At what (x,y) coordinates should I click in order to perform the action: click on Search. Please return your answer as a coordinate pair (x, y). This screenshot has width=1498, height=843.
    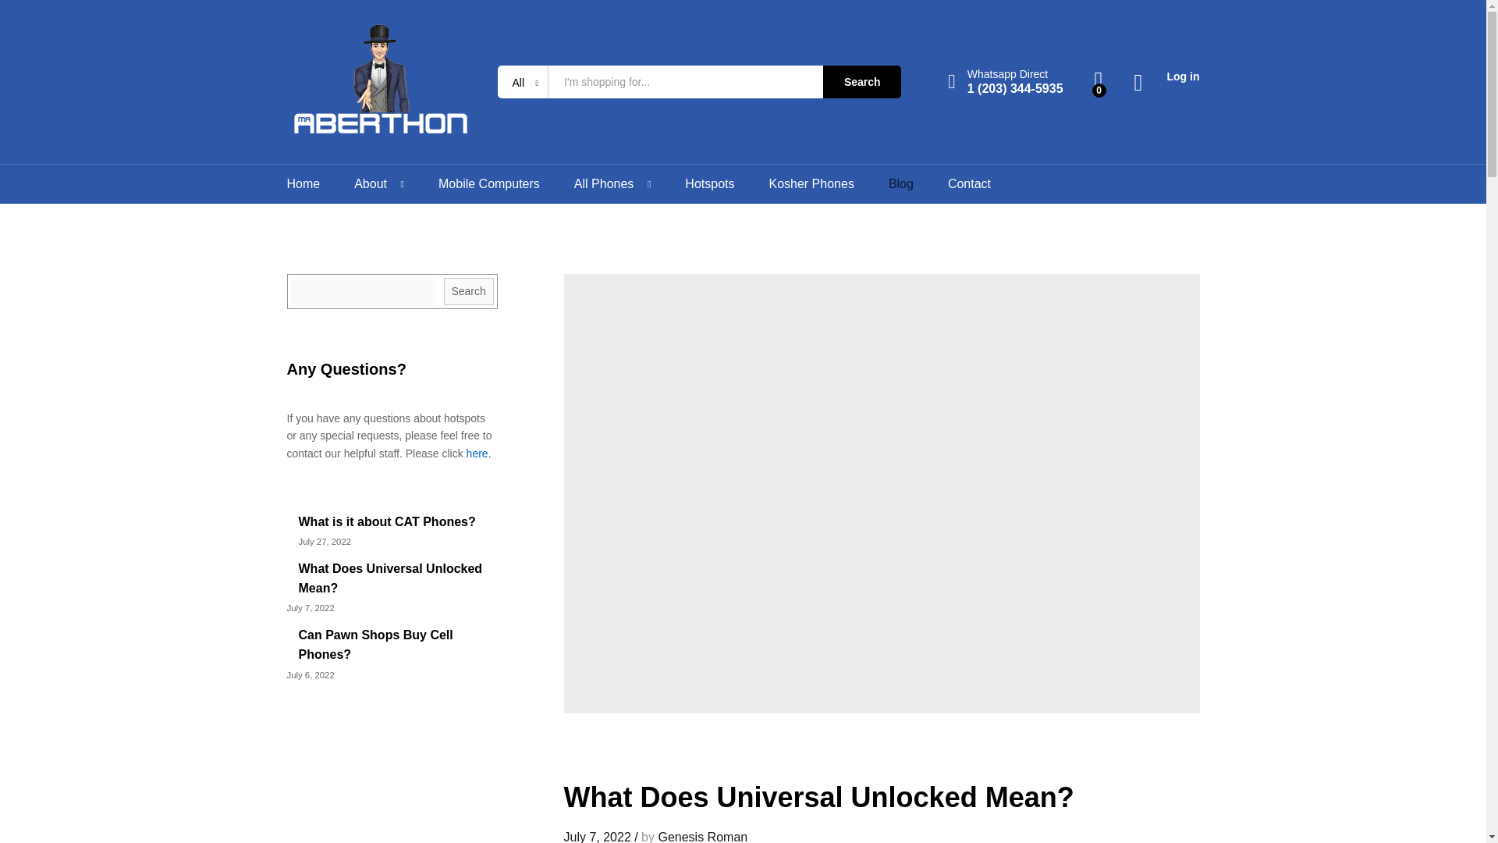
    Looking at the image, I should click on (861, 82).